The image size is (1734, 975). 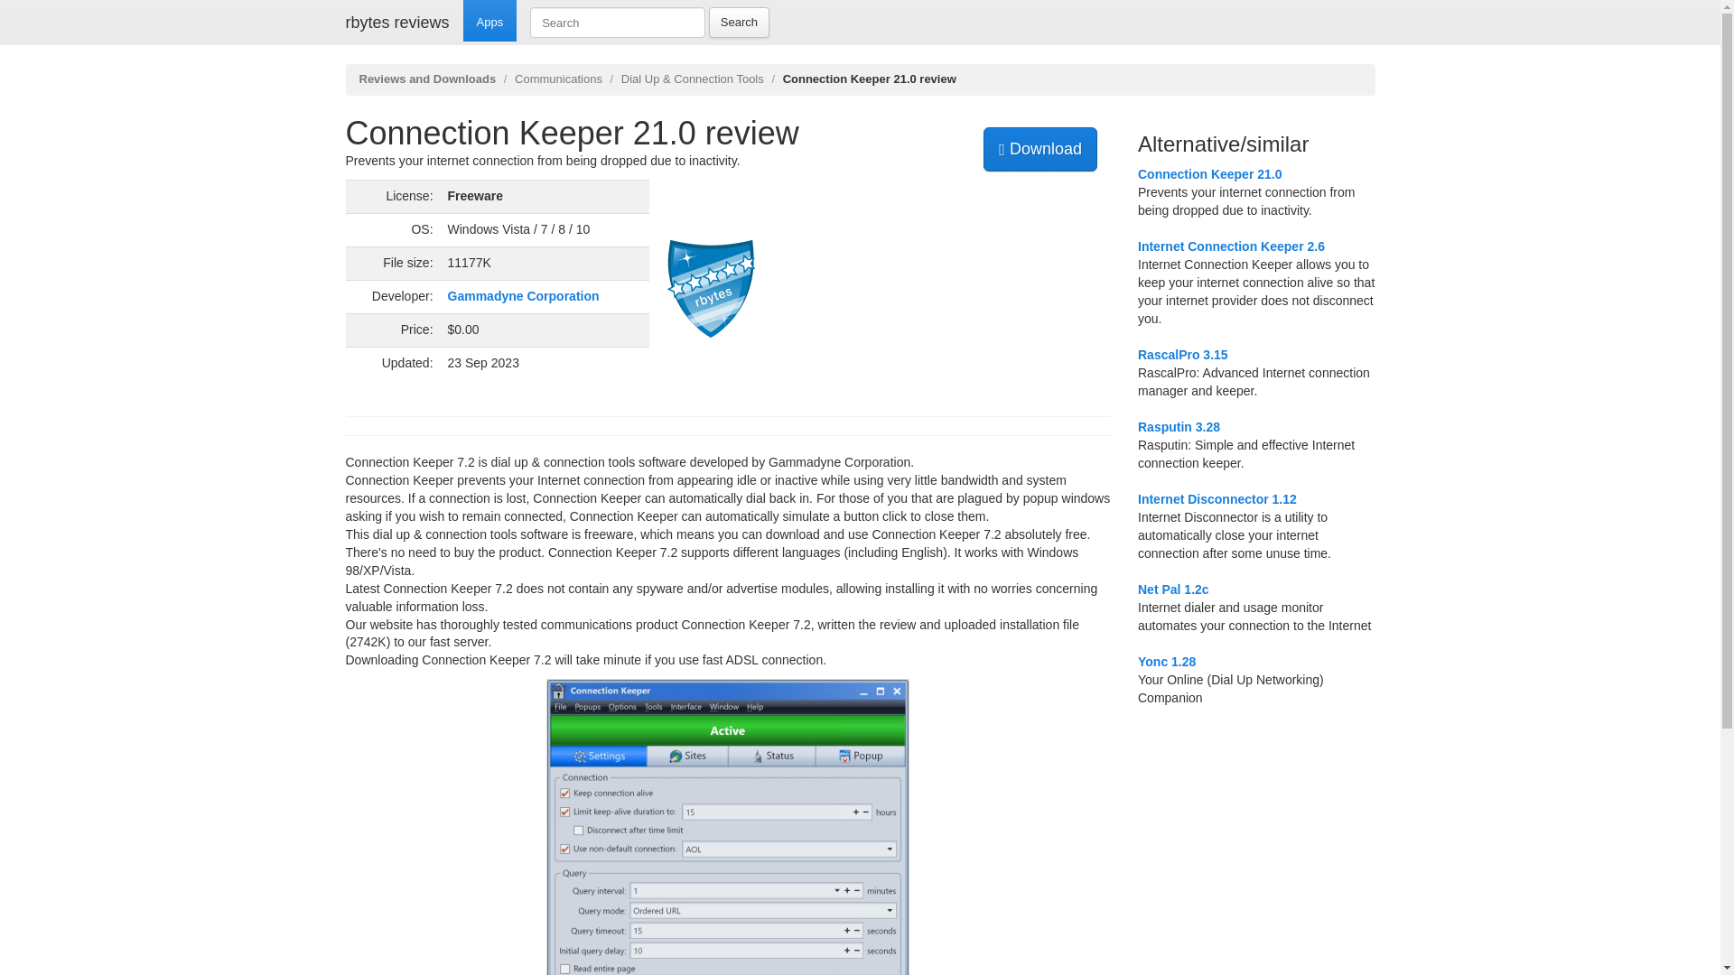 What do you see at coordinates (1179, 426) in the screenshot?
I see `Rasputin 3.28 review` at bounding box center [1179, 426].